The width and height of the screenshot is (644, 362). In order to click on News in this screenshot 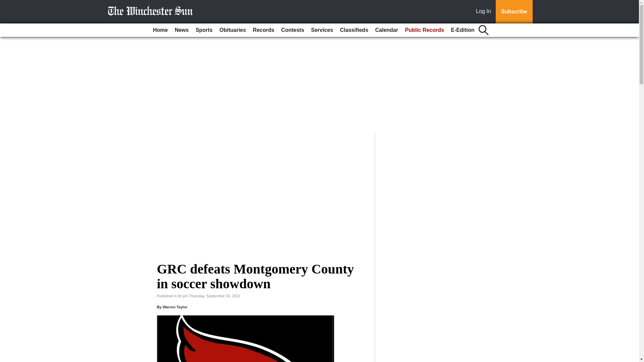, I will do `click(181, 30)`.